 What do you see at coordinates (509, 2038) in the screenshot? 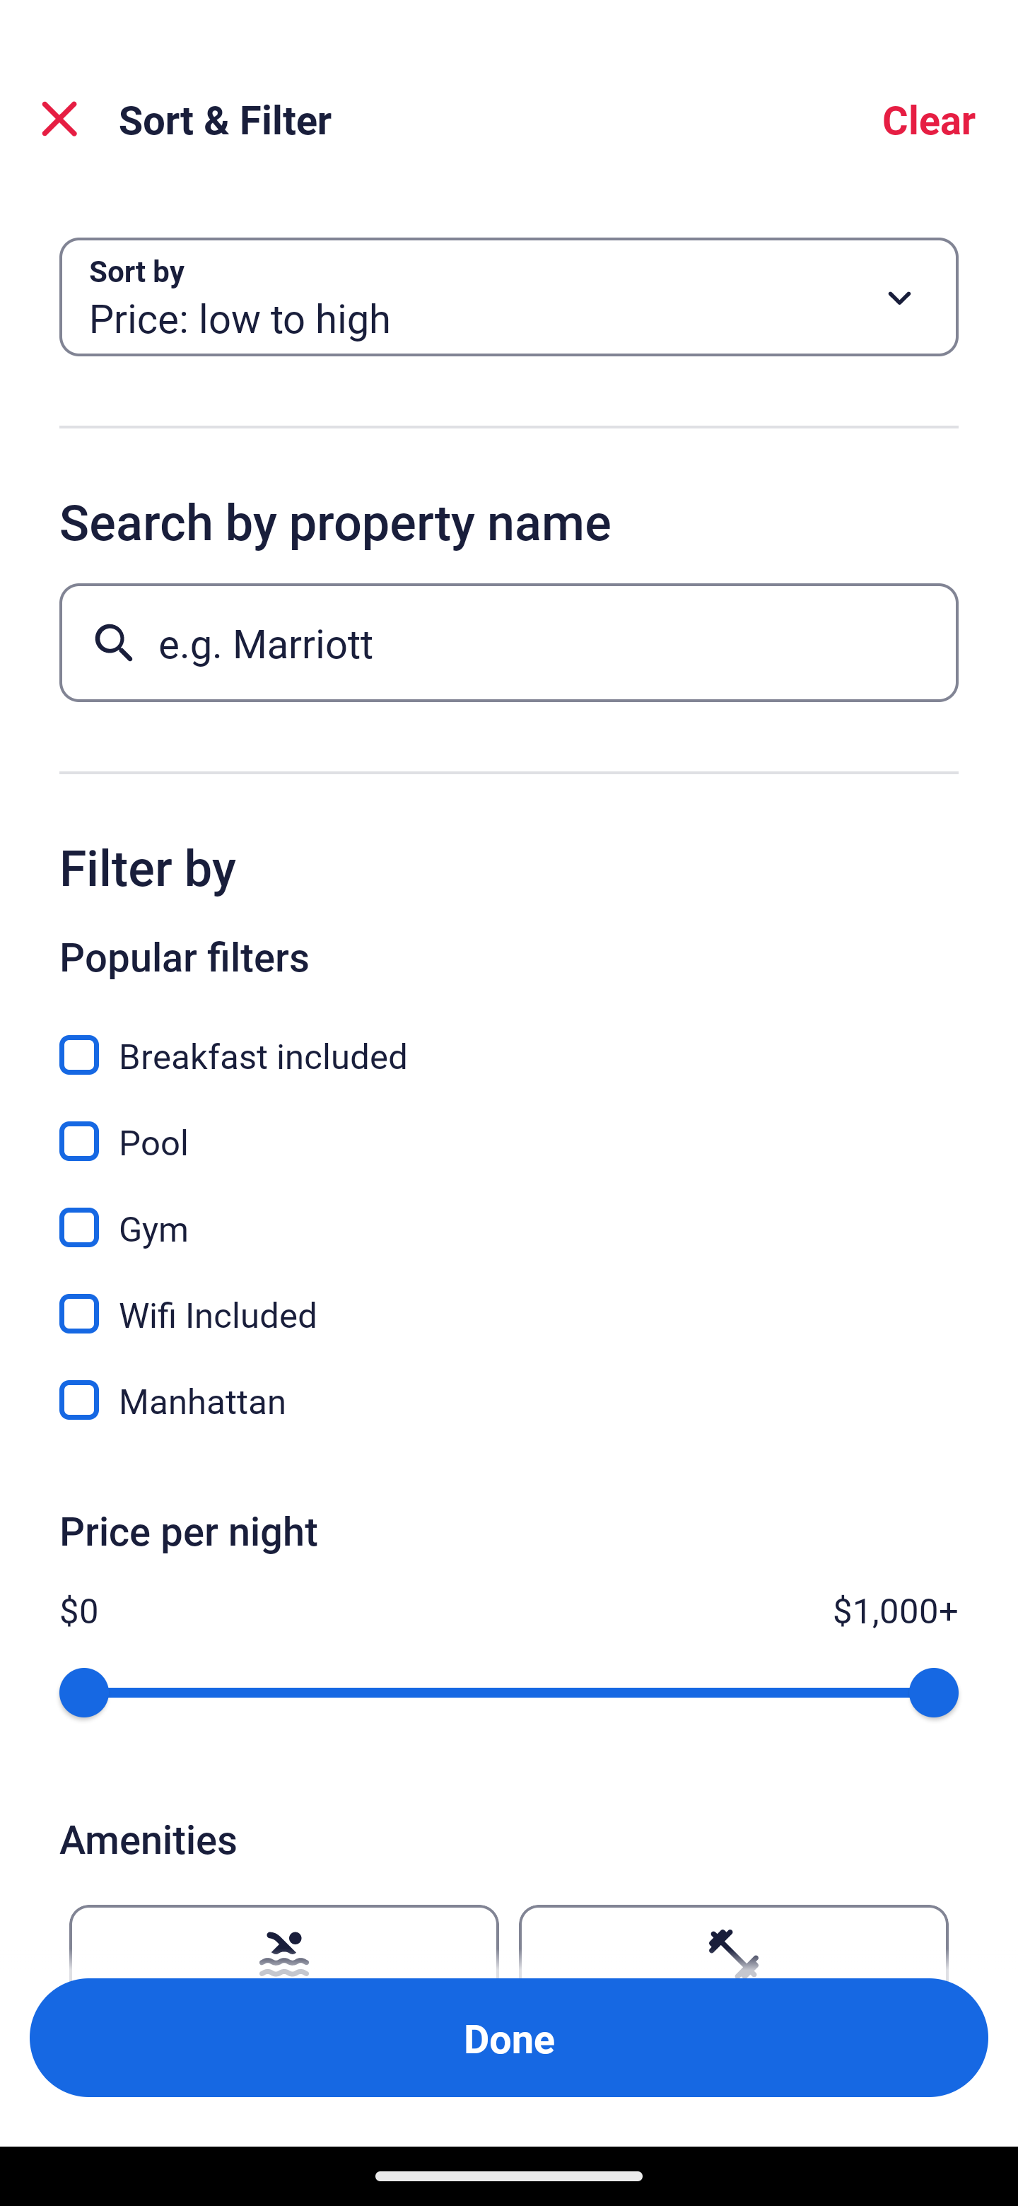
I see `Apply and close Sort and Filter Done` at bounding box center [509, 2038].